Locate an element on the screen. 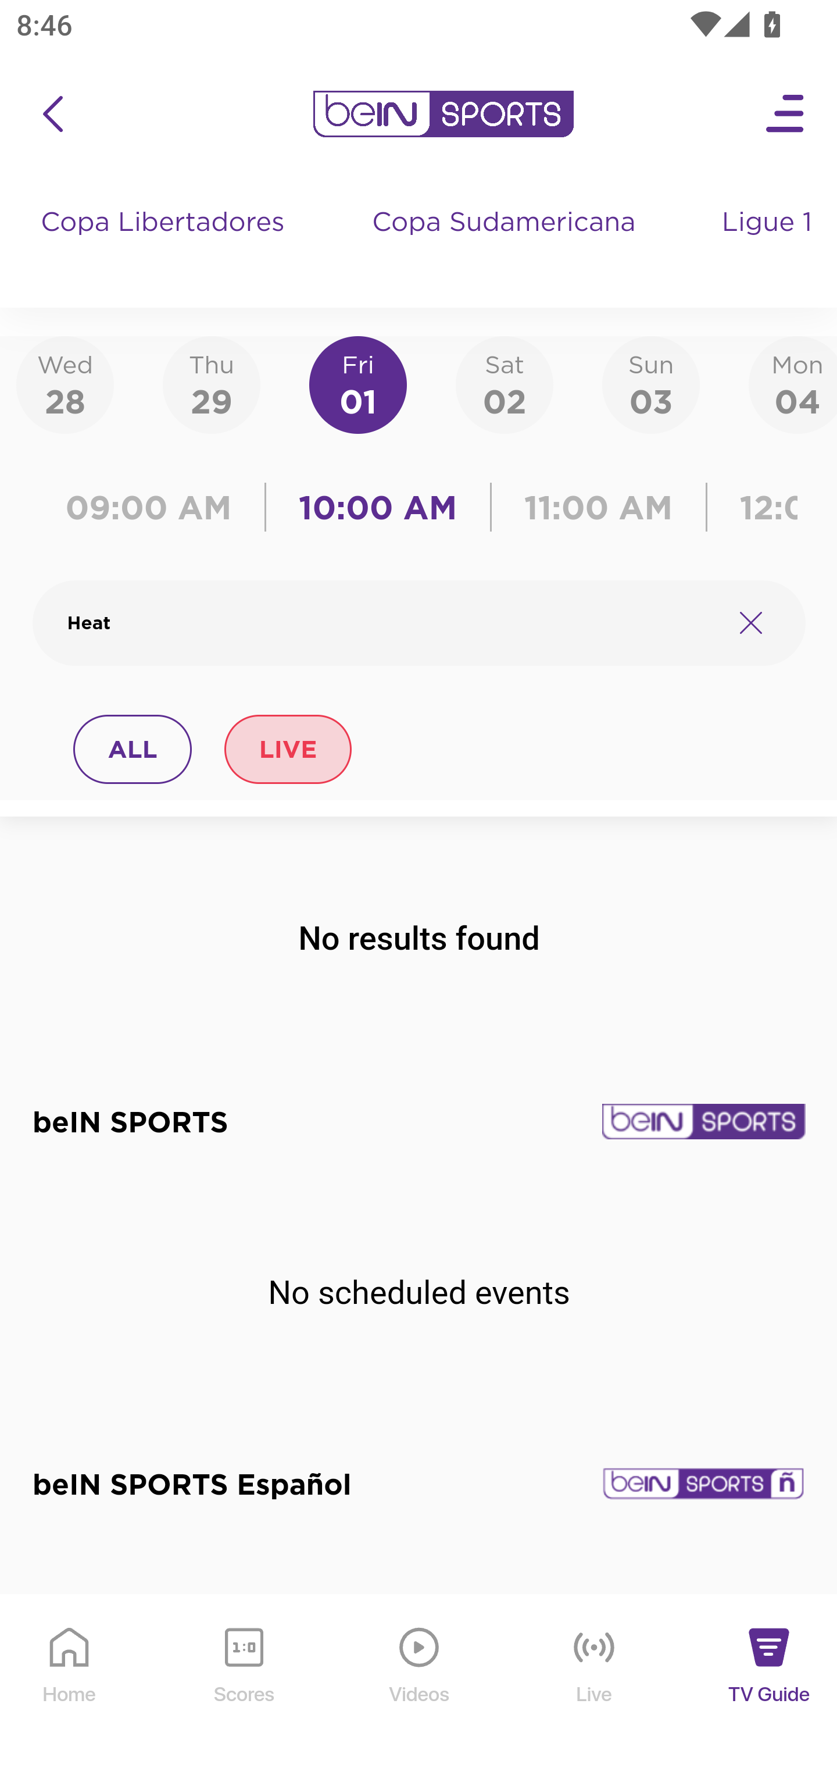 The image size is (837, 1768). Heat is located at coordinates (391, 623).